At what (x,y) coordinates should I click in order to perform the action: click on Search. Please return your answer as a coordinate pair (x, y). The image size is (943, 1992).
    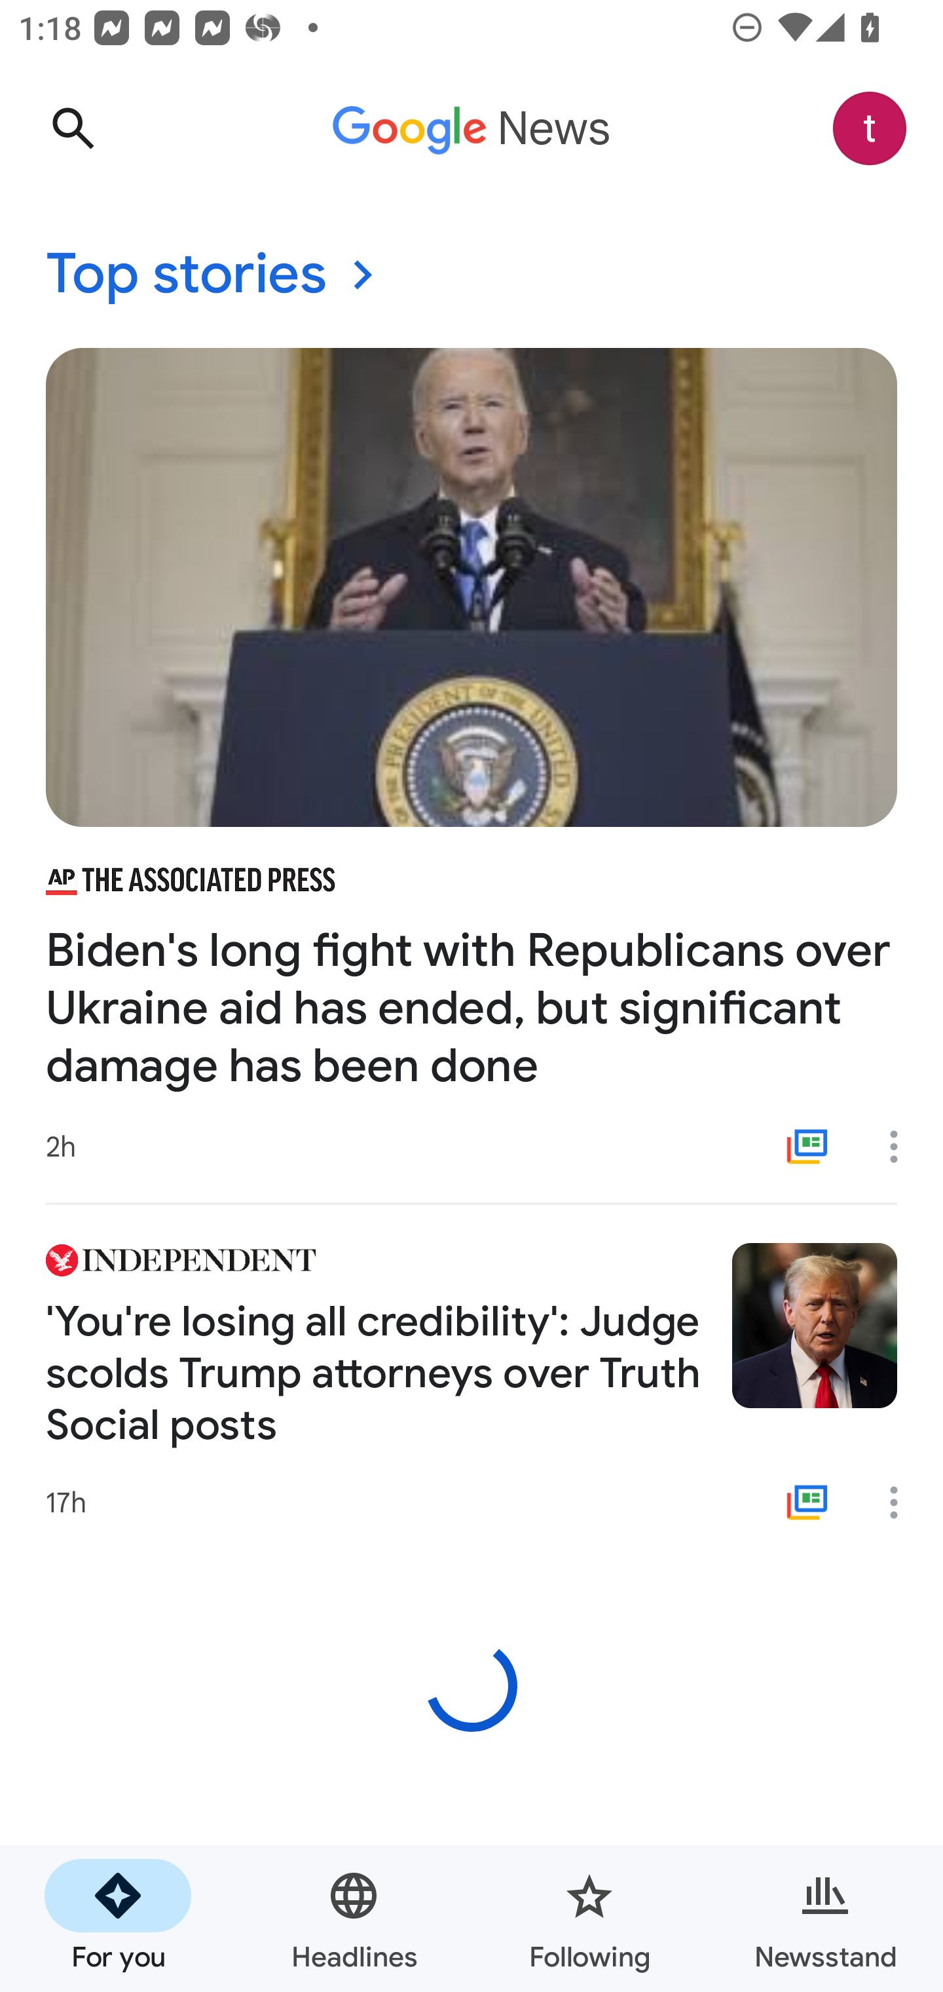
    Looking at the image, I should click on (73, 128).